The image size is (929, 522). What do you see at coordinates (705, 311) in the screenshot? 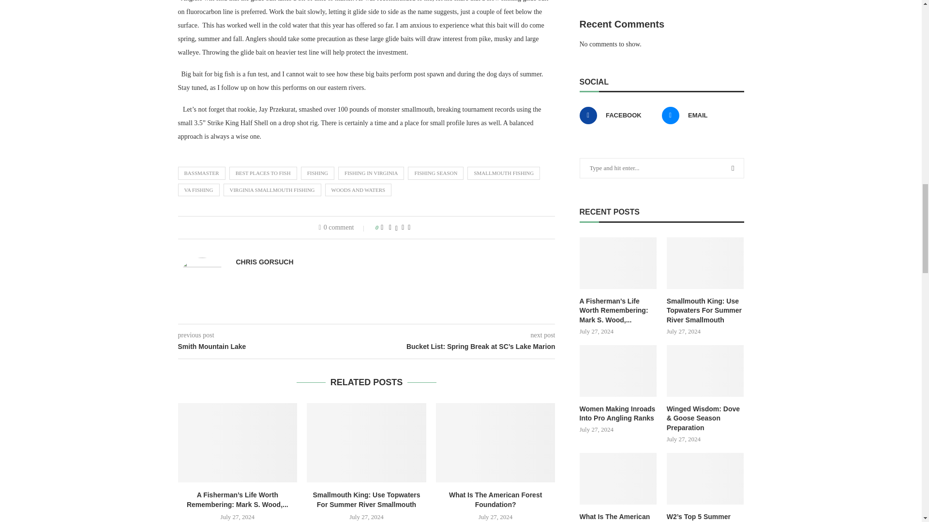
I see `Smallmouth King: Use Topwaters For Summer River Smallmouth` at bounding box center [705, 311].